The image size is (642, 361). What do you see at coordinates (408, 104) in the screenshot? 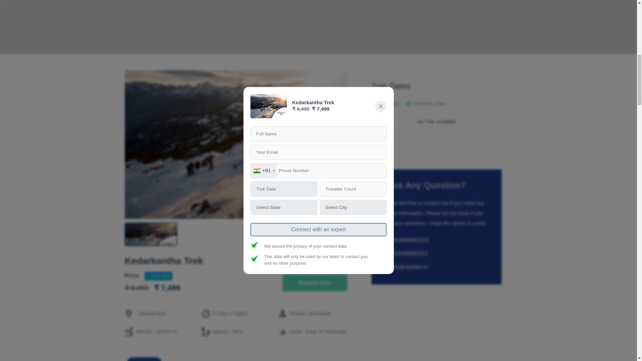
I see `2` at bounding box center [408, 104].